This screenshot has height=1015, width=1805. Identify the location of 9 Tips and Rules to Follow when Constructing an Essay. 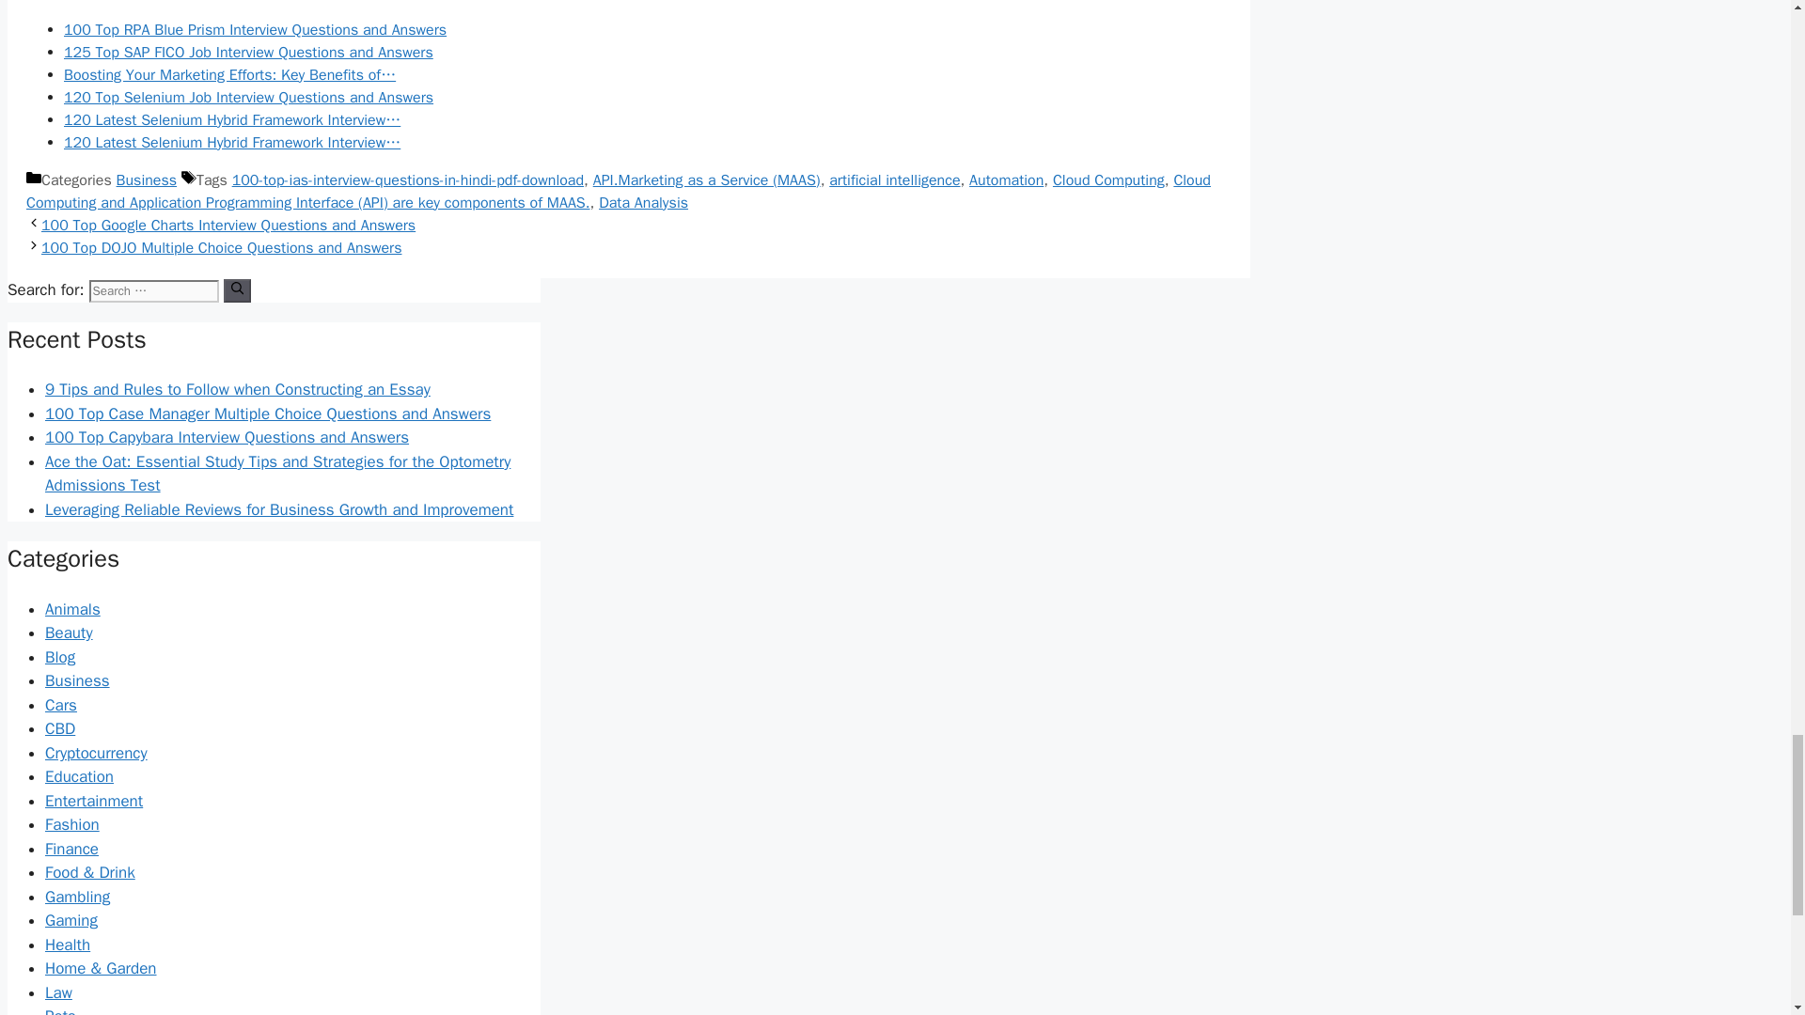
(238, 389).